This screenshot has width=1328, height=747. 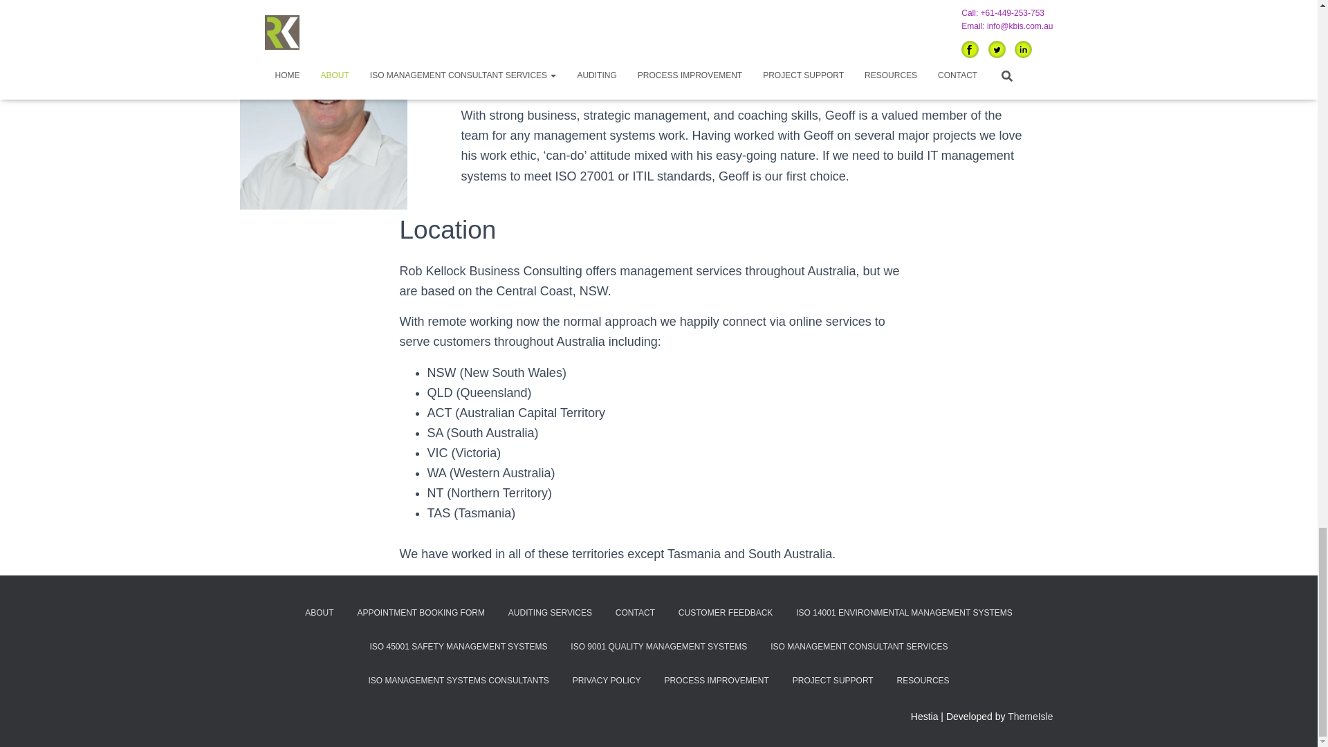 What do you see at coordinates (458, 681) in the screenshot?
I see `ISO MANAGEMENT SYSTEMS CONSULTANTS` at bounding box center [458, 681].